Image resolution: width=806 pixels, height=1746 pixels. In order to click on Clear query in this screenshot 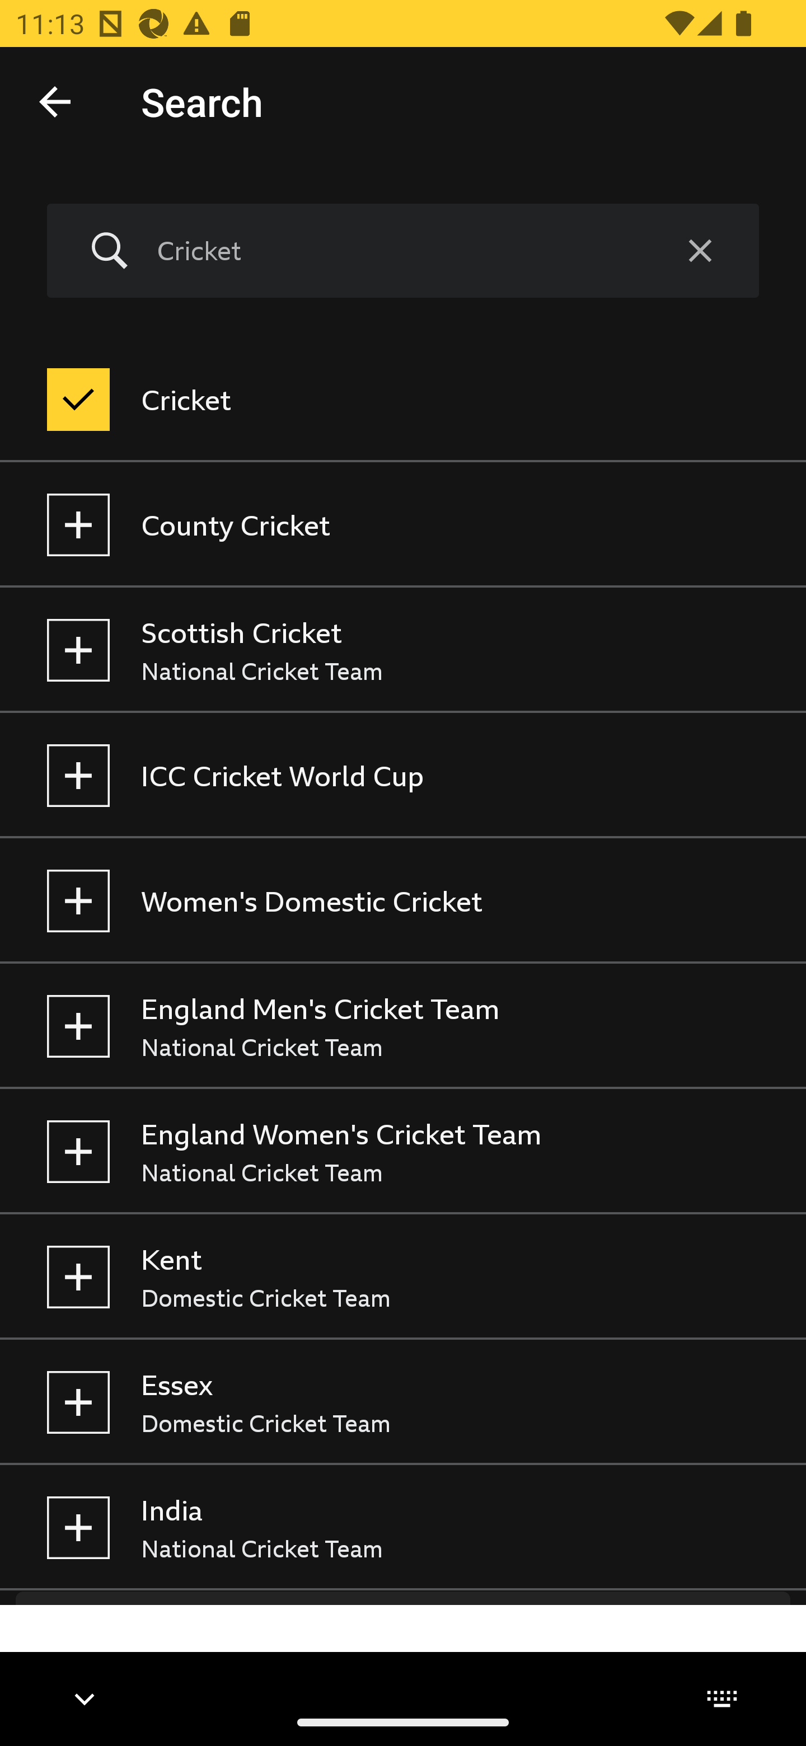, I will do `click(700, 251)`.